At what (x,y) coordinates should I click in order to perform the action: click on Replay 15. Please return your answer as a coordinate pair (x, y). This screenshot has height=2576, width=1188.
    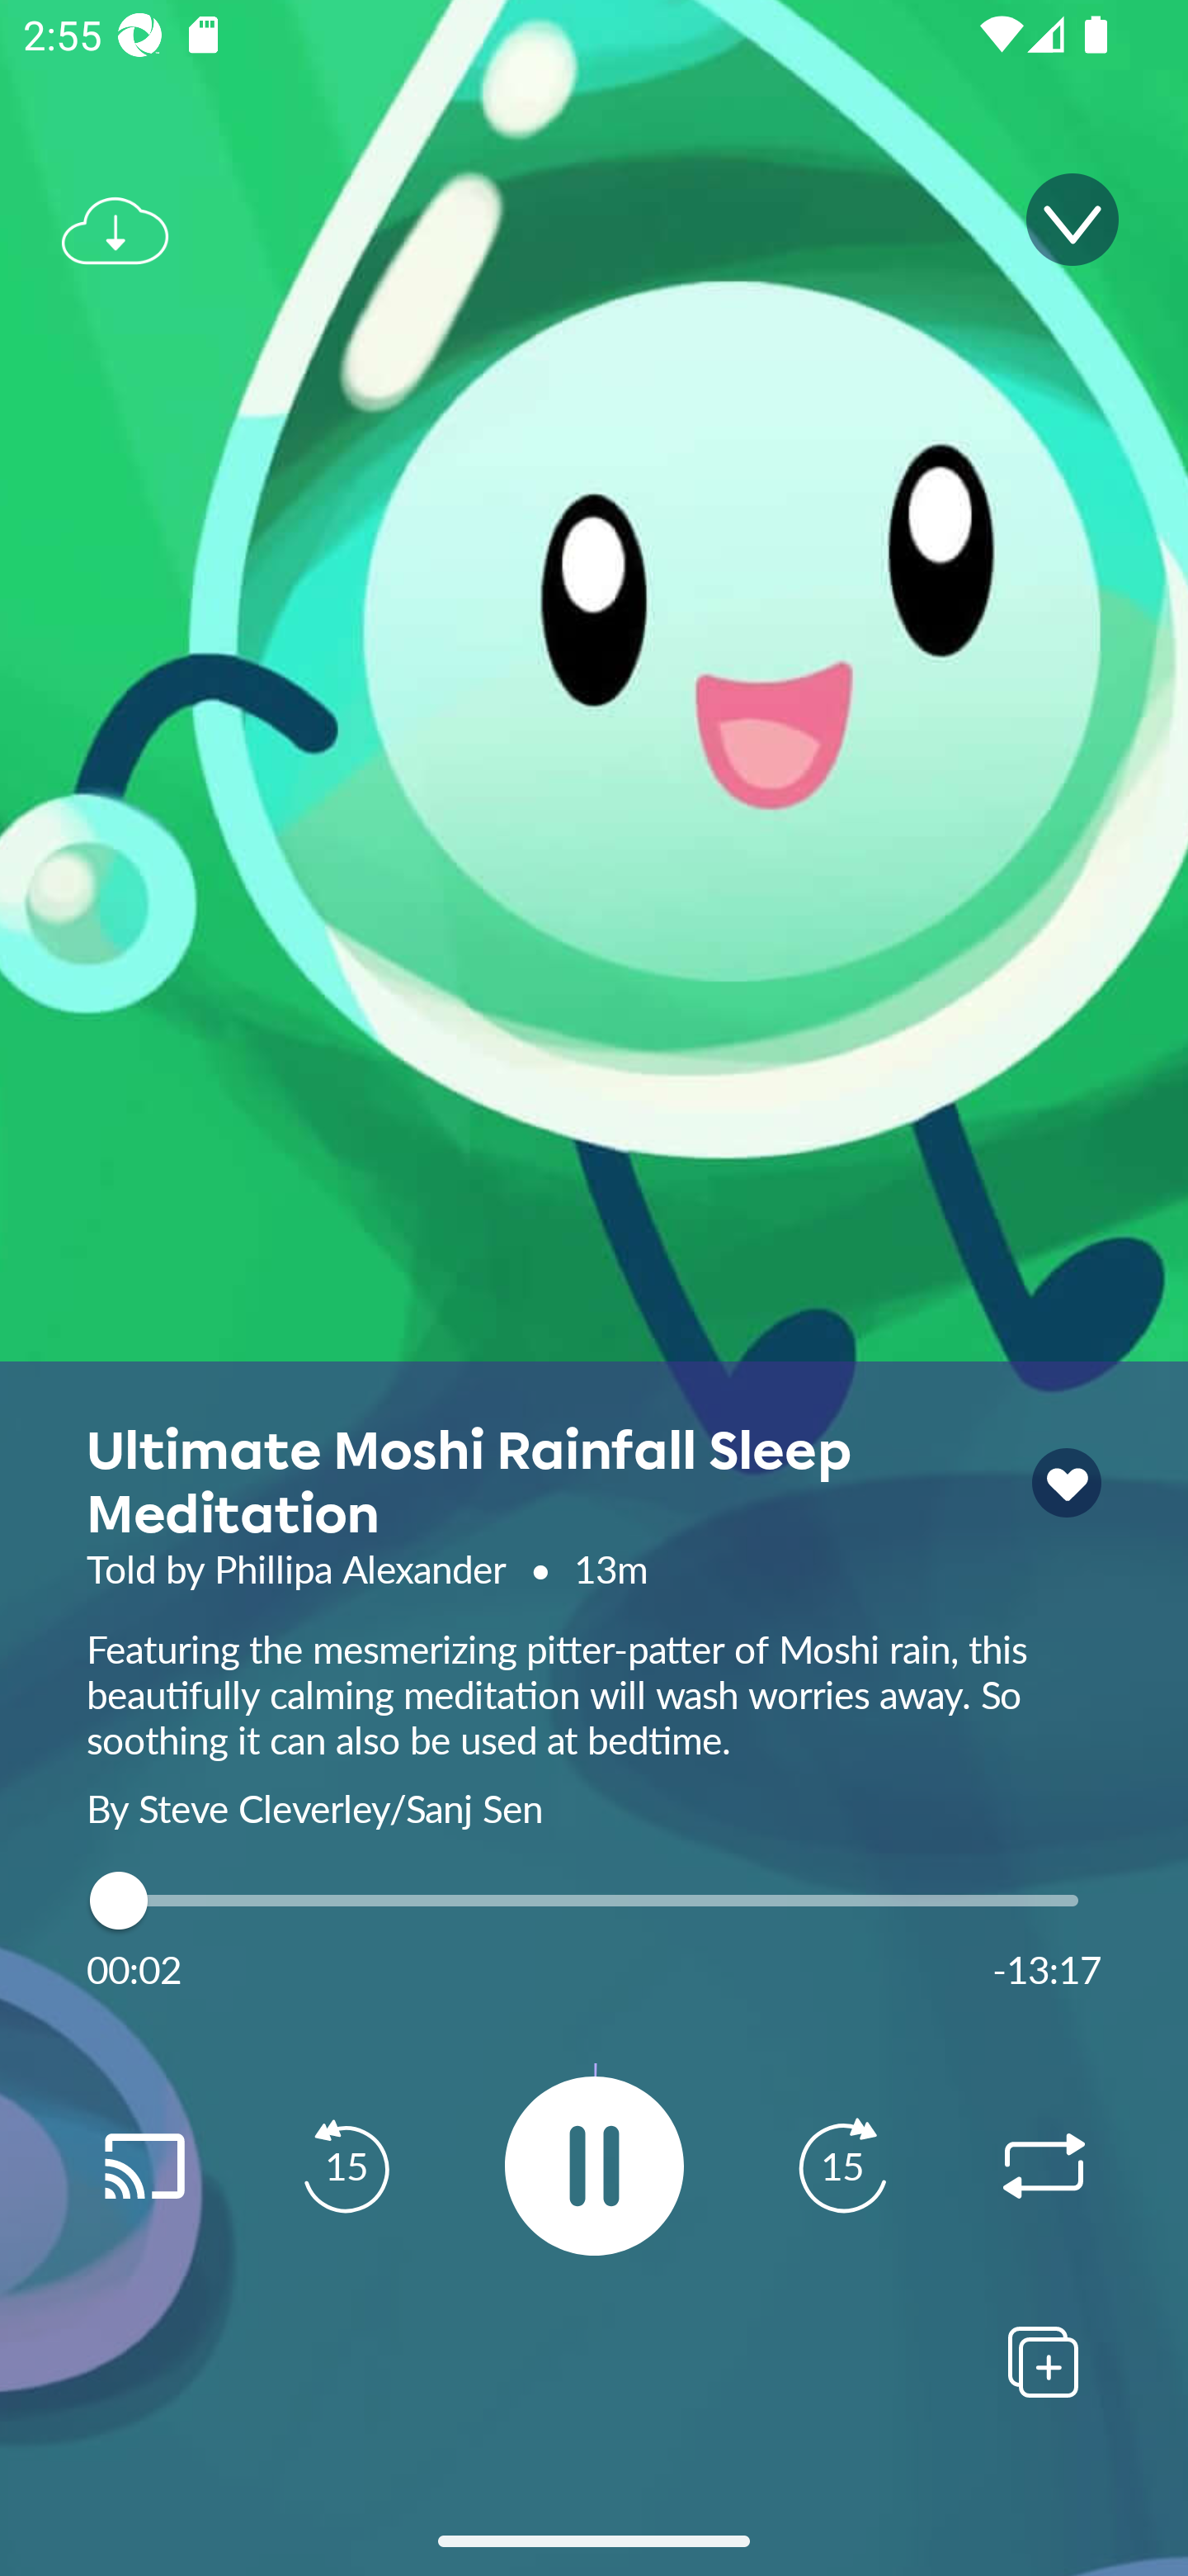
    Looking at the image, I should click on (841, 2166).